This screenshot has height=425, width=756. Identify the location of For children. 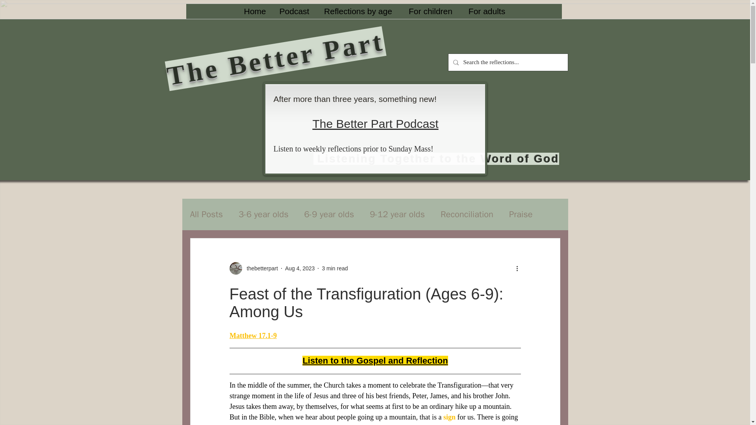
(430, 11).